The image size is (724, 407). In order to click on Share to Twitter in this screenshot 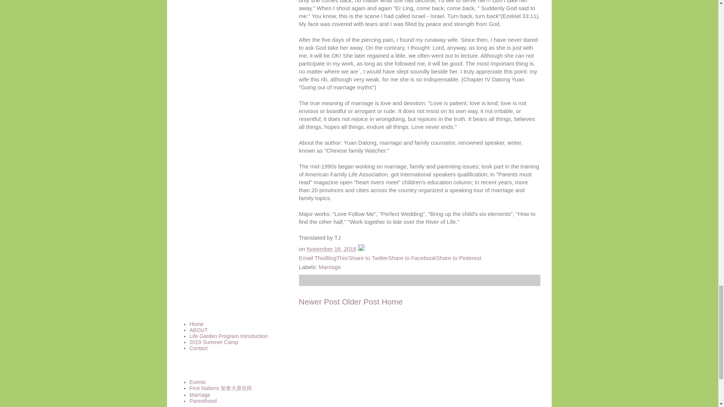, I will do `click(368, 258)`.